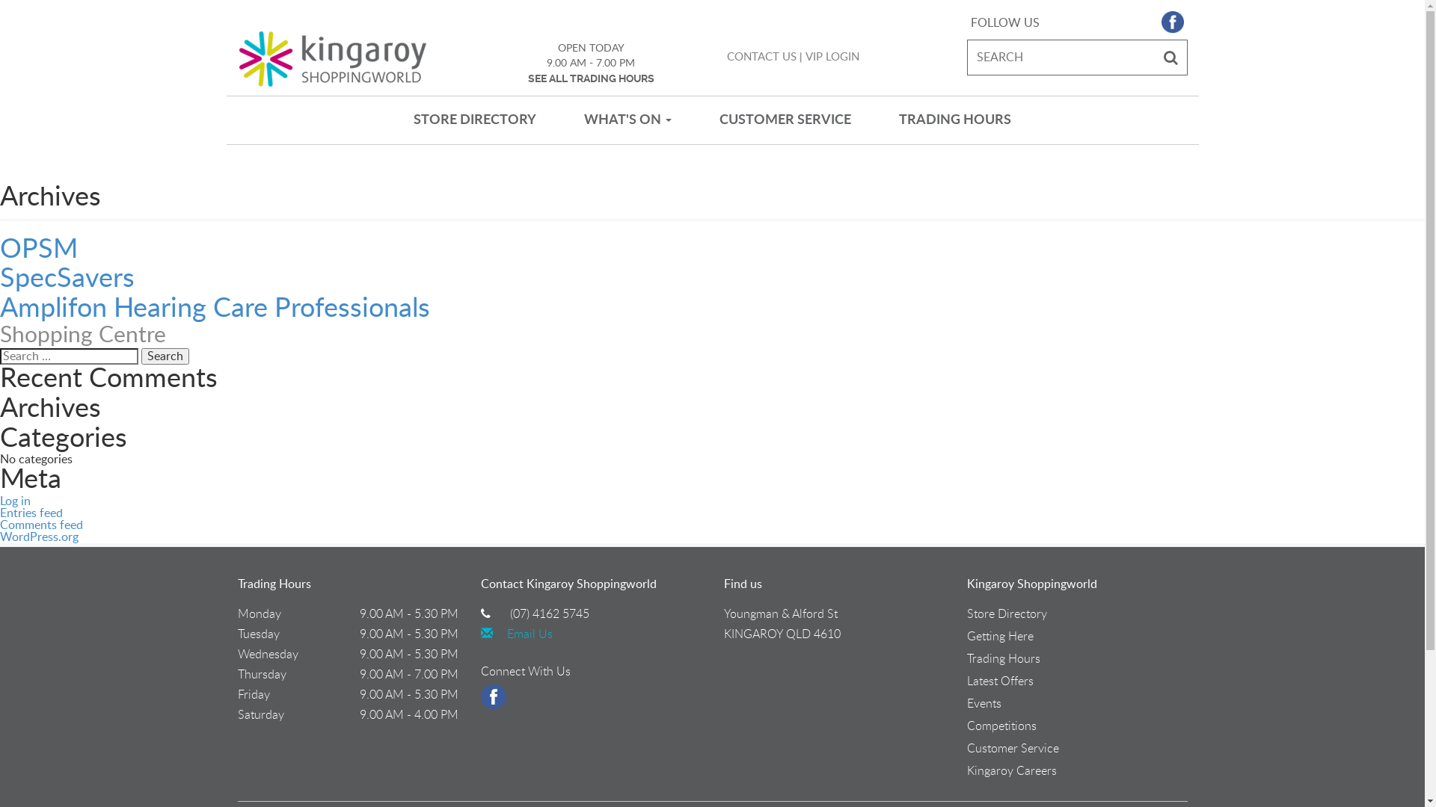 The width and height of the screenshot is (1436, 807). Describe the element at coordinates (1011, 771) in the screenshot. I see `Kingaroy Careers` at that location.